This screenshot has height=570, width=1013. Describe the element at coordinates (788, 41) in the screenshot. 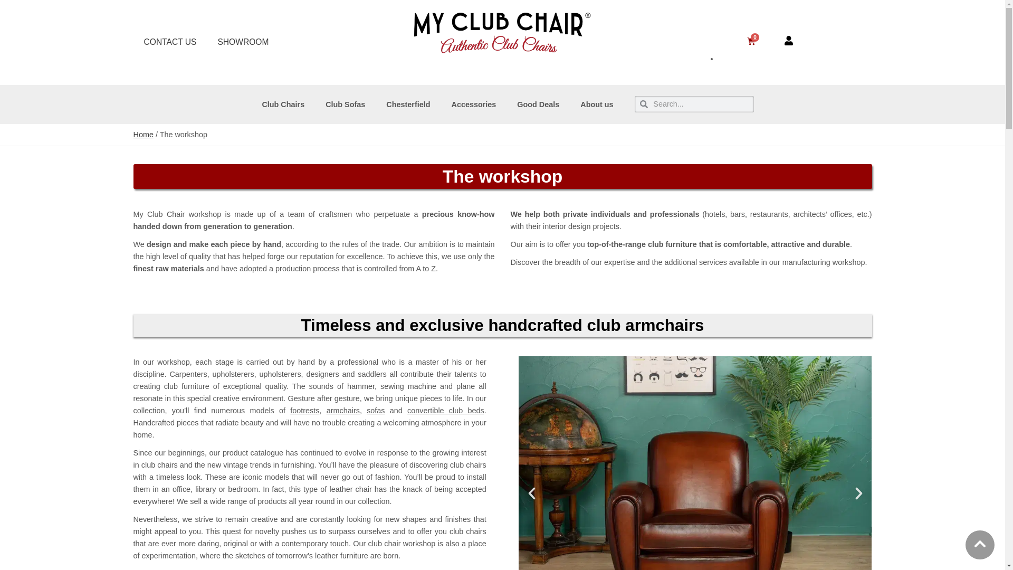

I see `My account` at that location.